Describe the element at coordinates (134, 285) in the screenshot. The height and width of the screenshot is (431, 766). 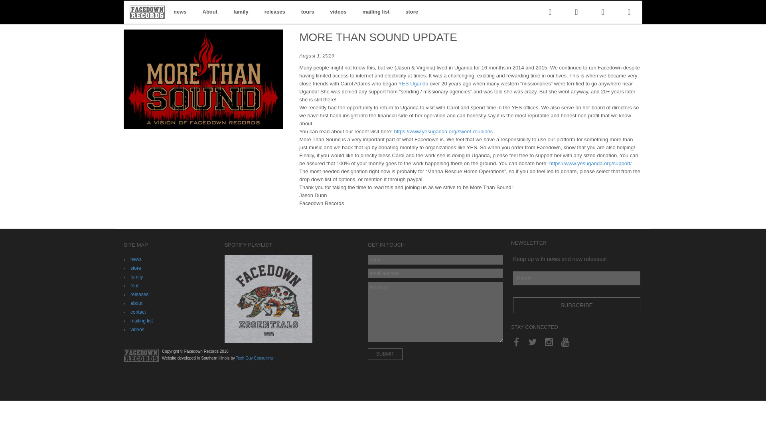
I see `SUBSCRIBE` at that location.